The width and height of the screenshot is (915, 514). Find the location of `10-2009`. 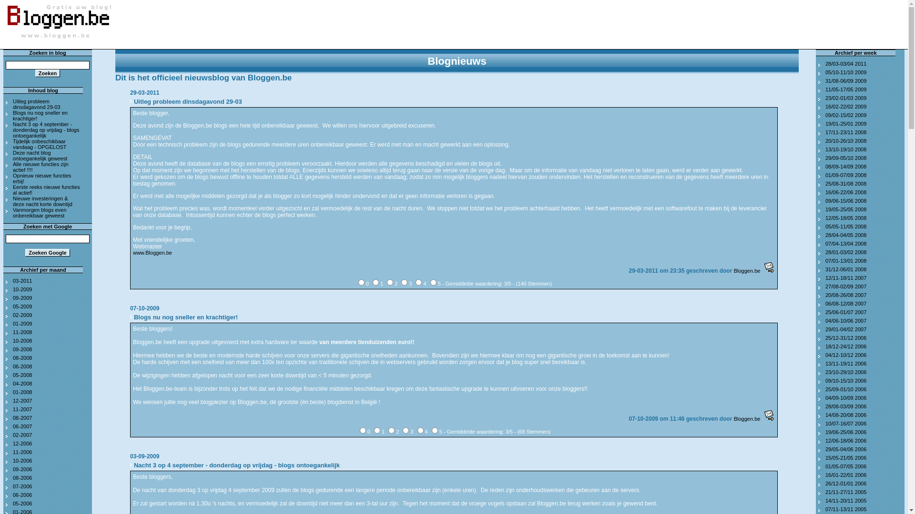

10-2009 is located at coordinates (22, 289).